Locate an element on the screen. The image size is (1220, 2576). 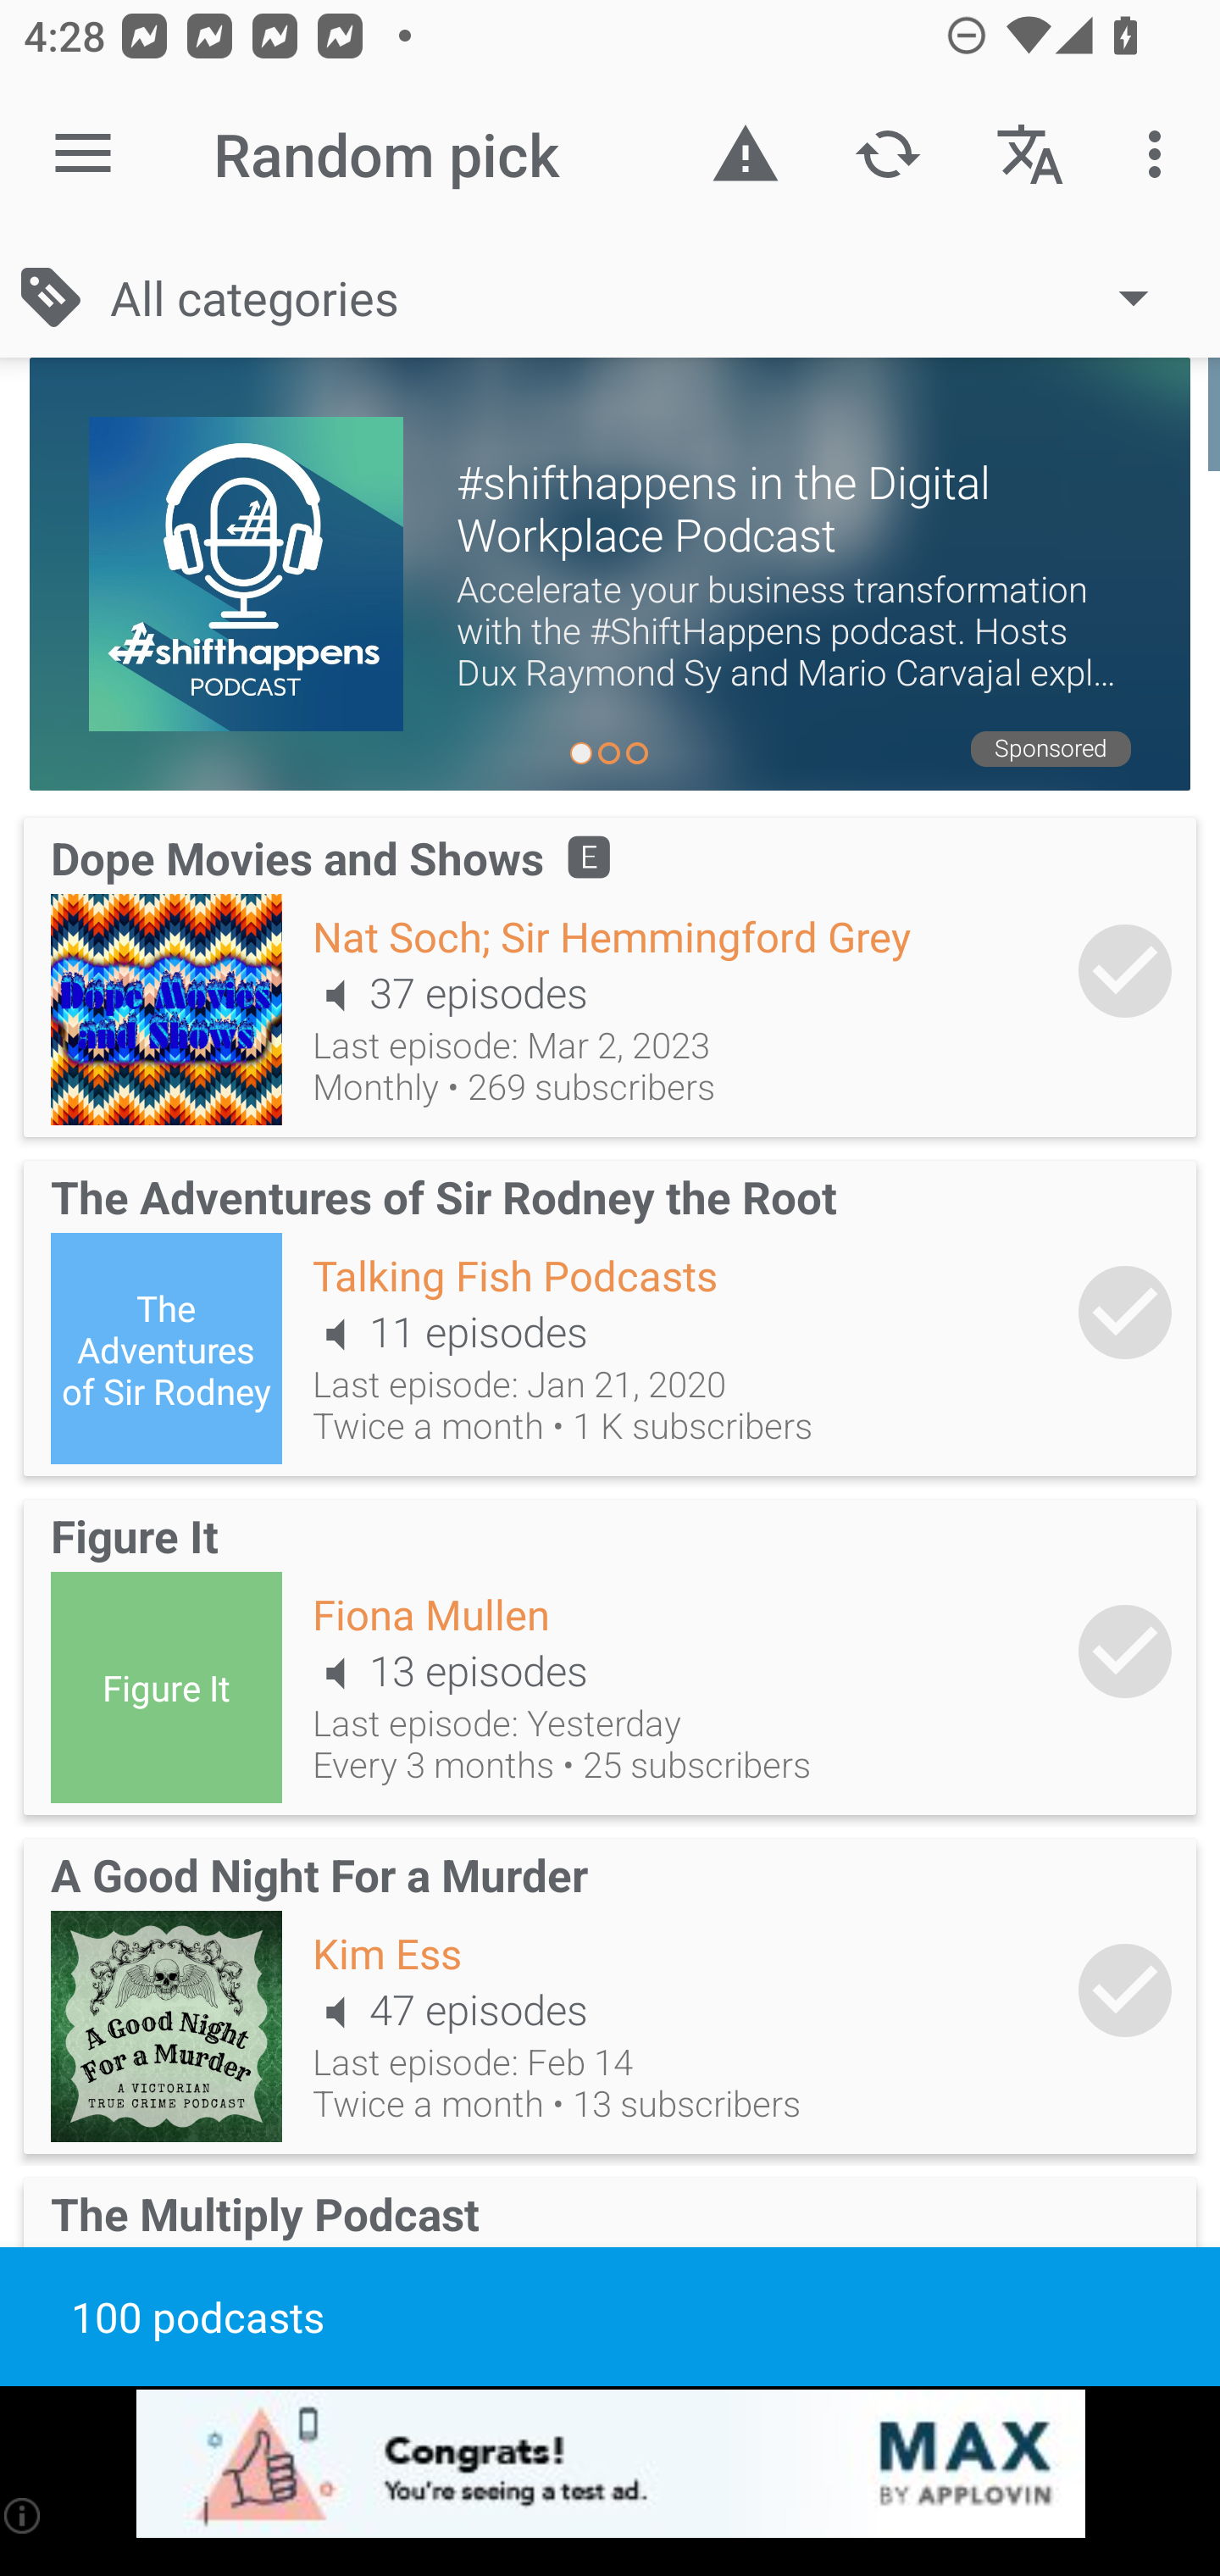
Update top podcasts list is located at coordinates (887, 154).